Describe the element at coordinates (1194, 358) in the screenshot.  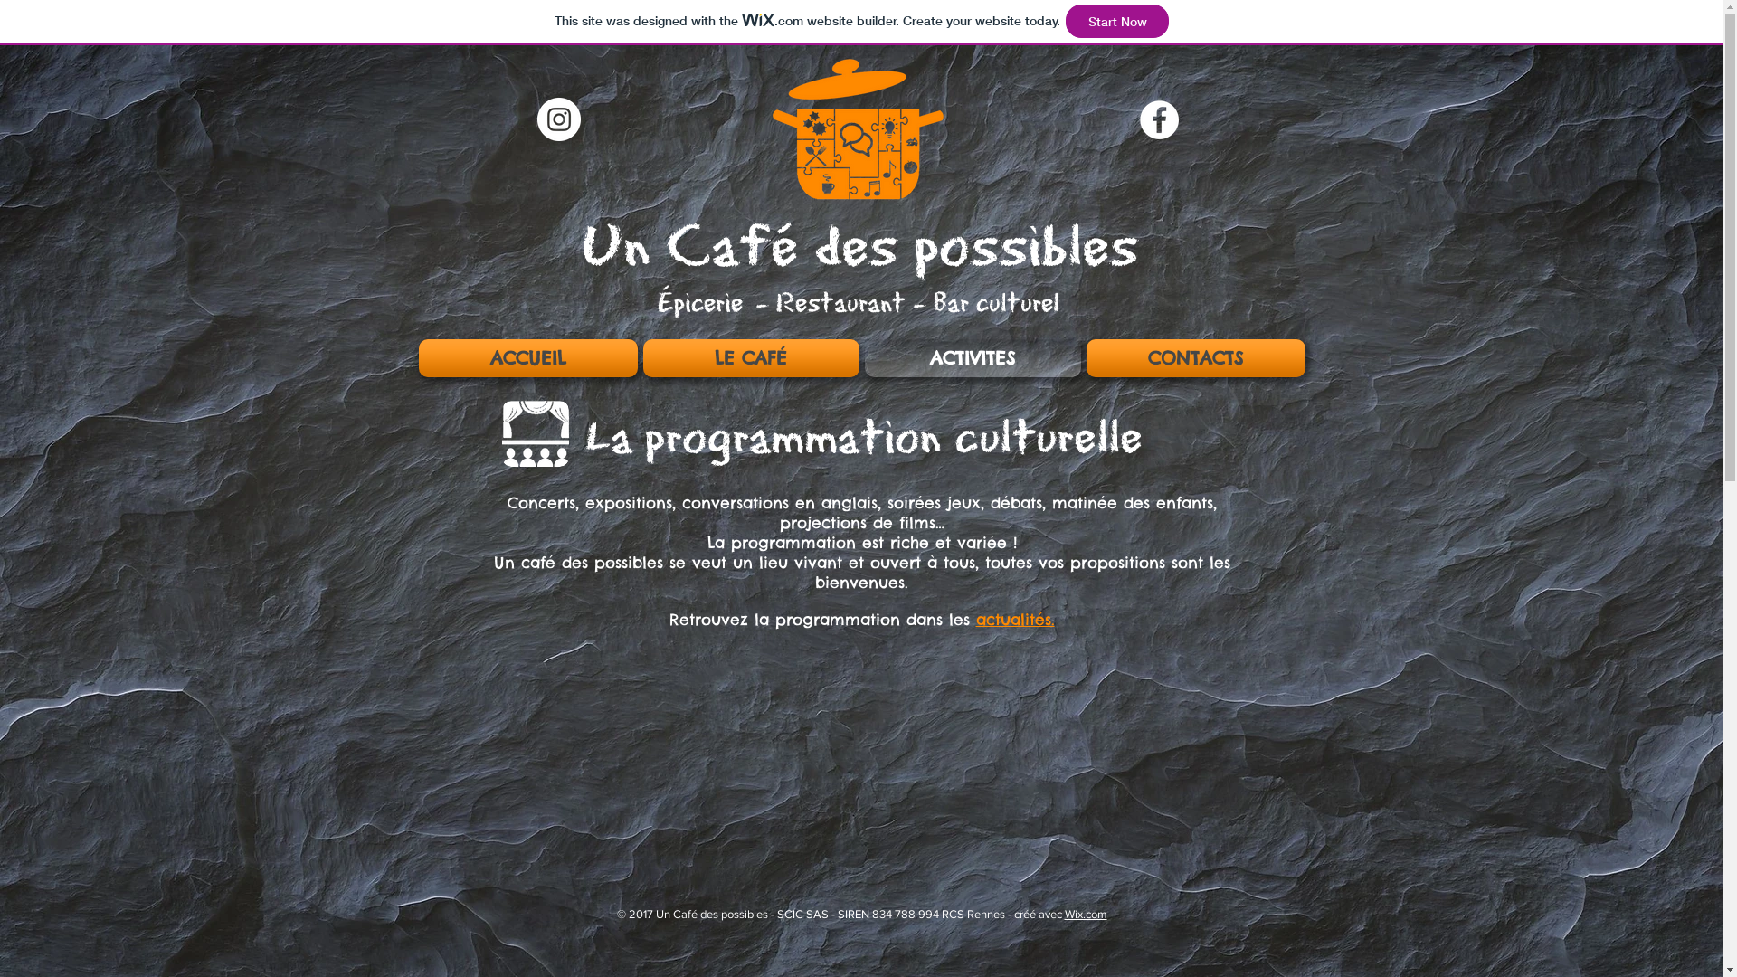
I see `CONTACTS` at that location.